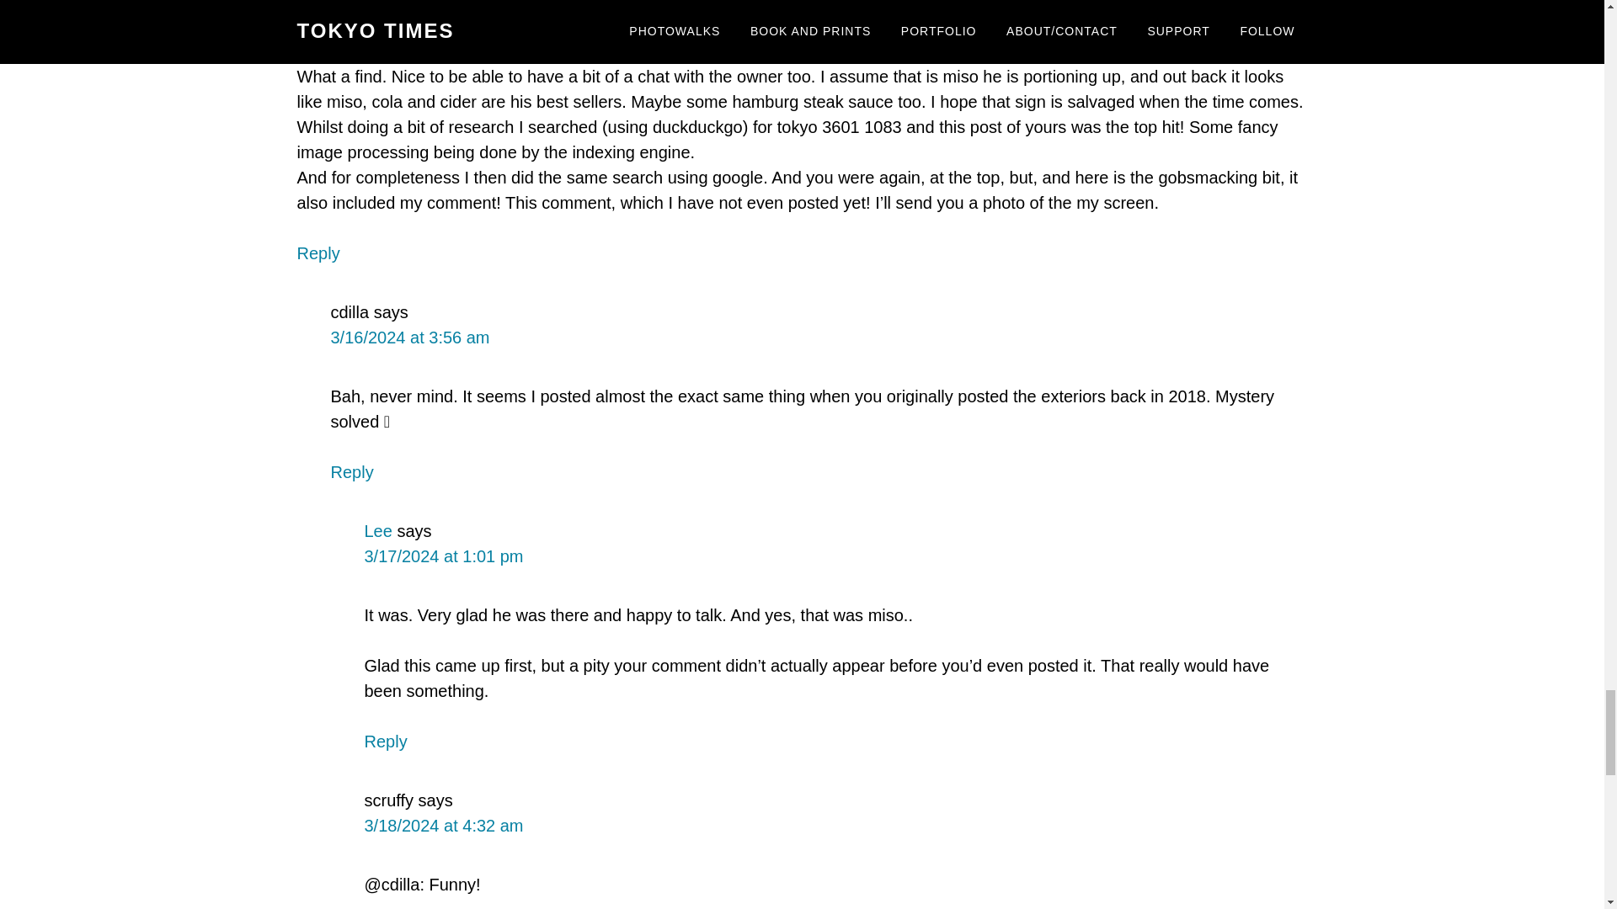 The height and width of the screenshot is (909, 1617). I want to click on Reply, so click(318, 253).